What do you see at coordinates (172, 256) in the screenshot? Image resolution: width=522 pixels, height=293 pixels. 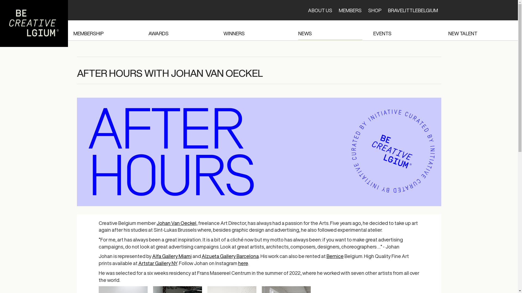 I see `Alfa Gallery Miami` at bounding box center [172, 256].